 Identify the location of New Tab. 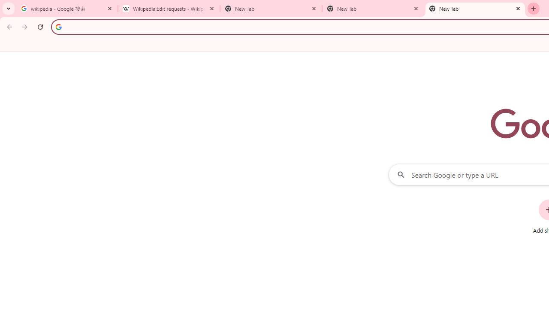
(475, 9).